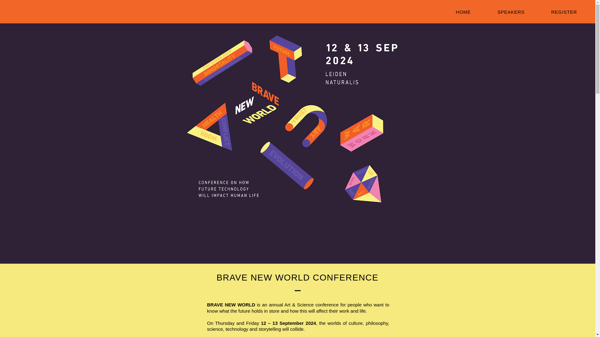 The image size is (600, 337). I want to click on HOME, so click(463, 12).